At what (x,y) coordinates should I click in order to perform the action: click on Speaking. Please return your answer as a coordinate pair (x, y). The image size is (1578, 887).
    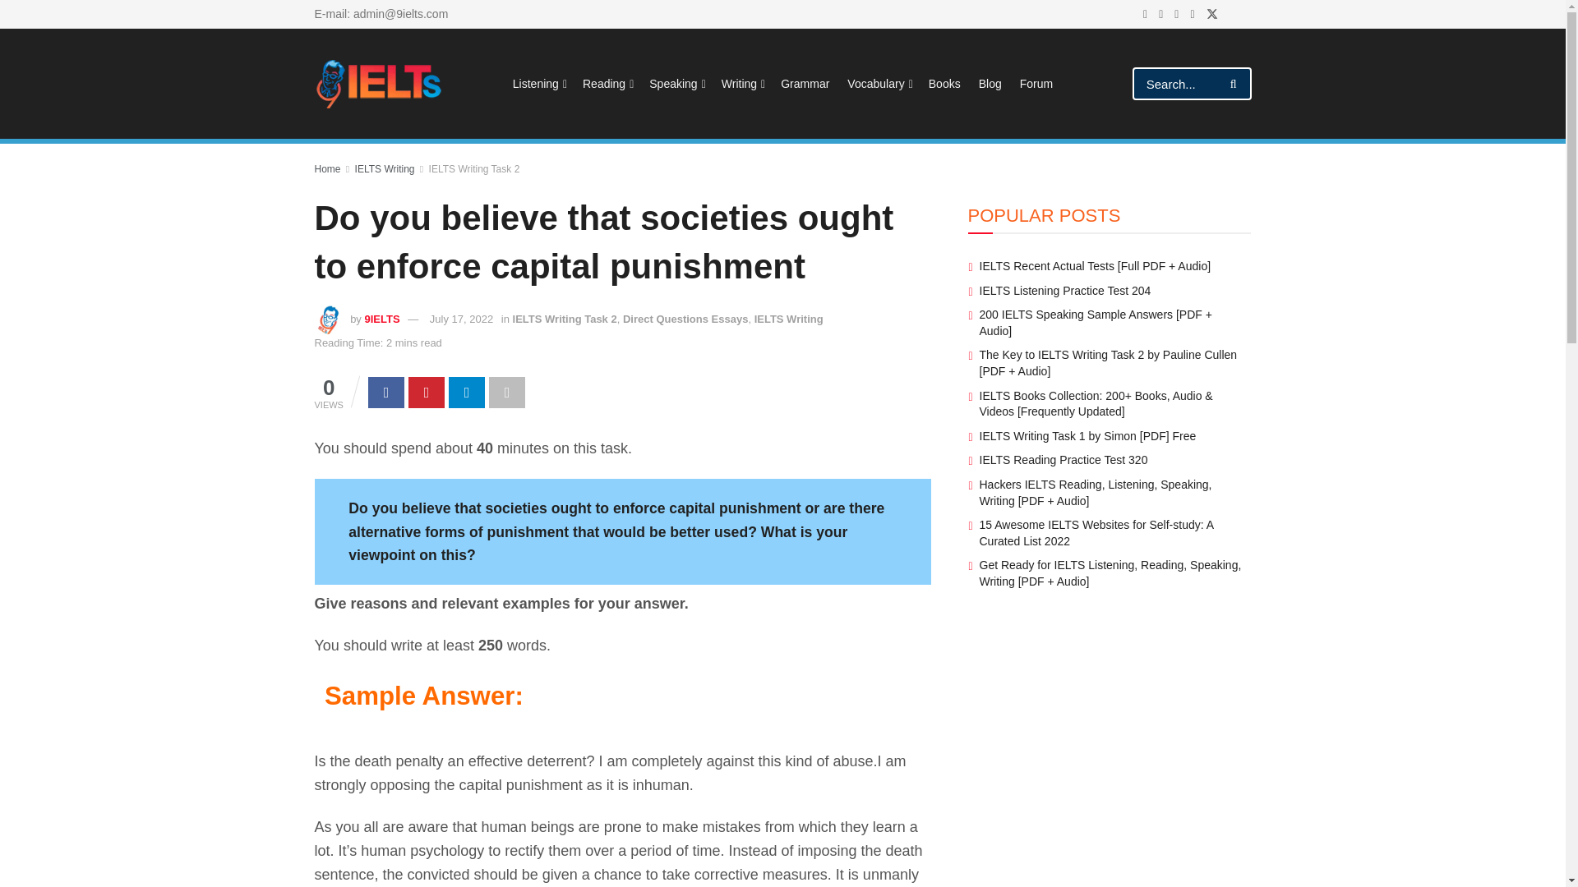
    Looking at the image, I should click on (676, 84).